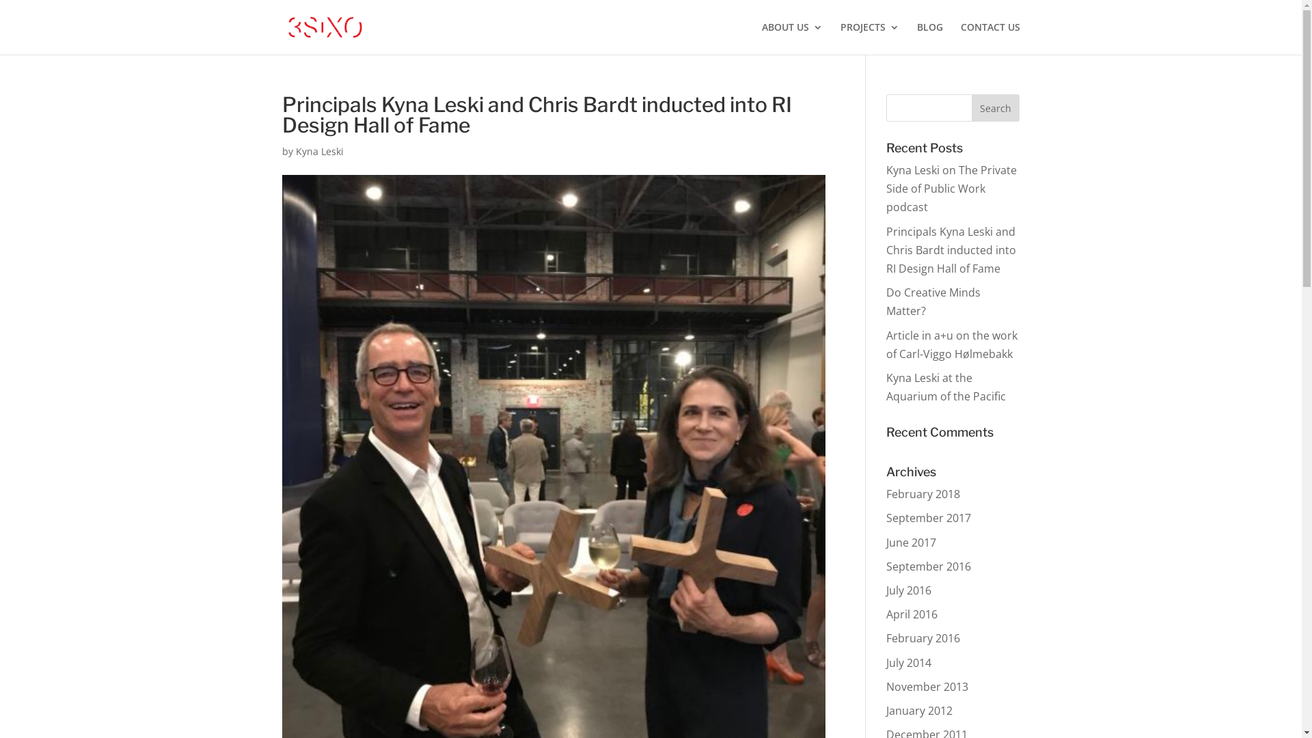 The image size is (1312, 738). I want to click on Search, so click(996, 108).